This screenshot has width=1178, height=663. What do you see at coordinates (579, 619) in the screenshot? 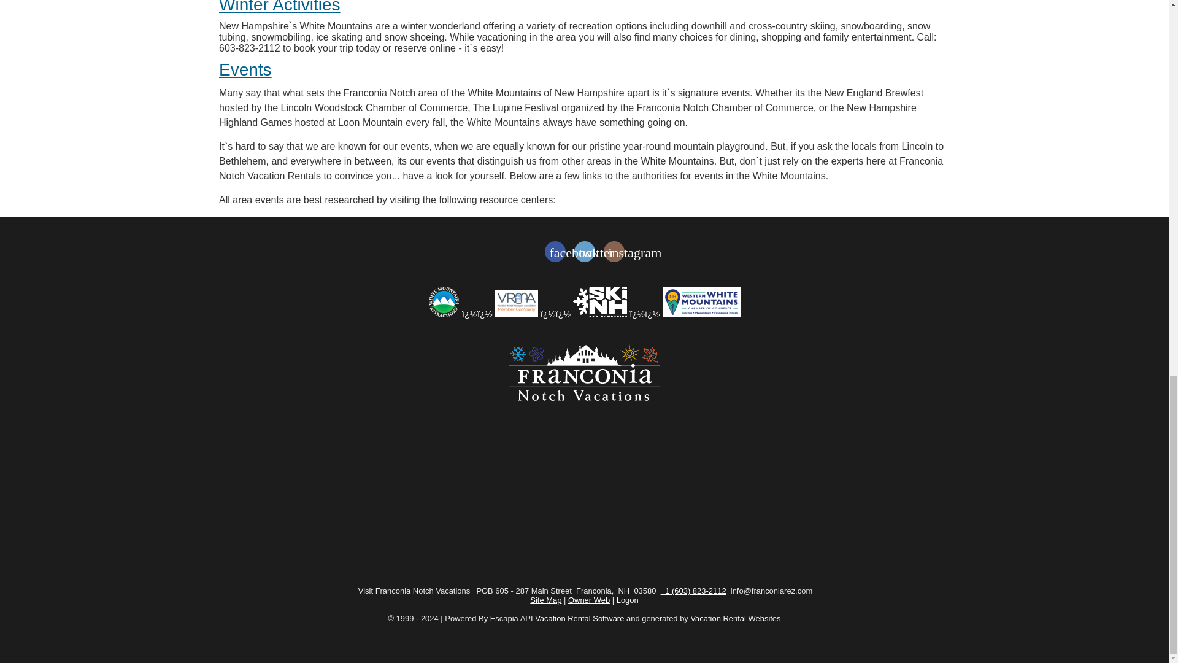
I see `Vacation Rental Software` at bounding box center [579, 619].